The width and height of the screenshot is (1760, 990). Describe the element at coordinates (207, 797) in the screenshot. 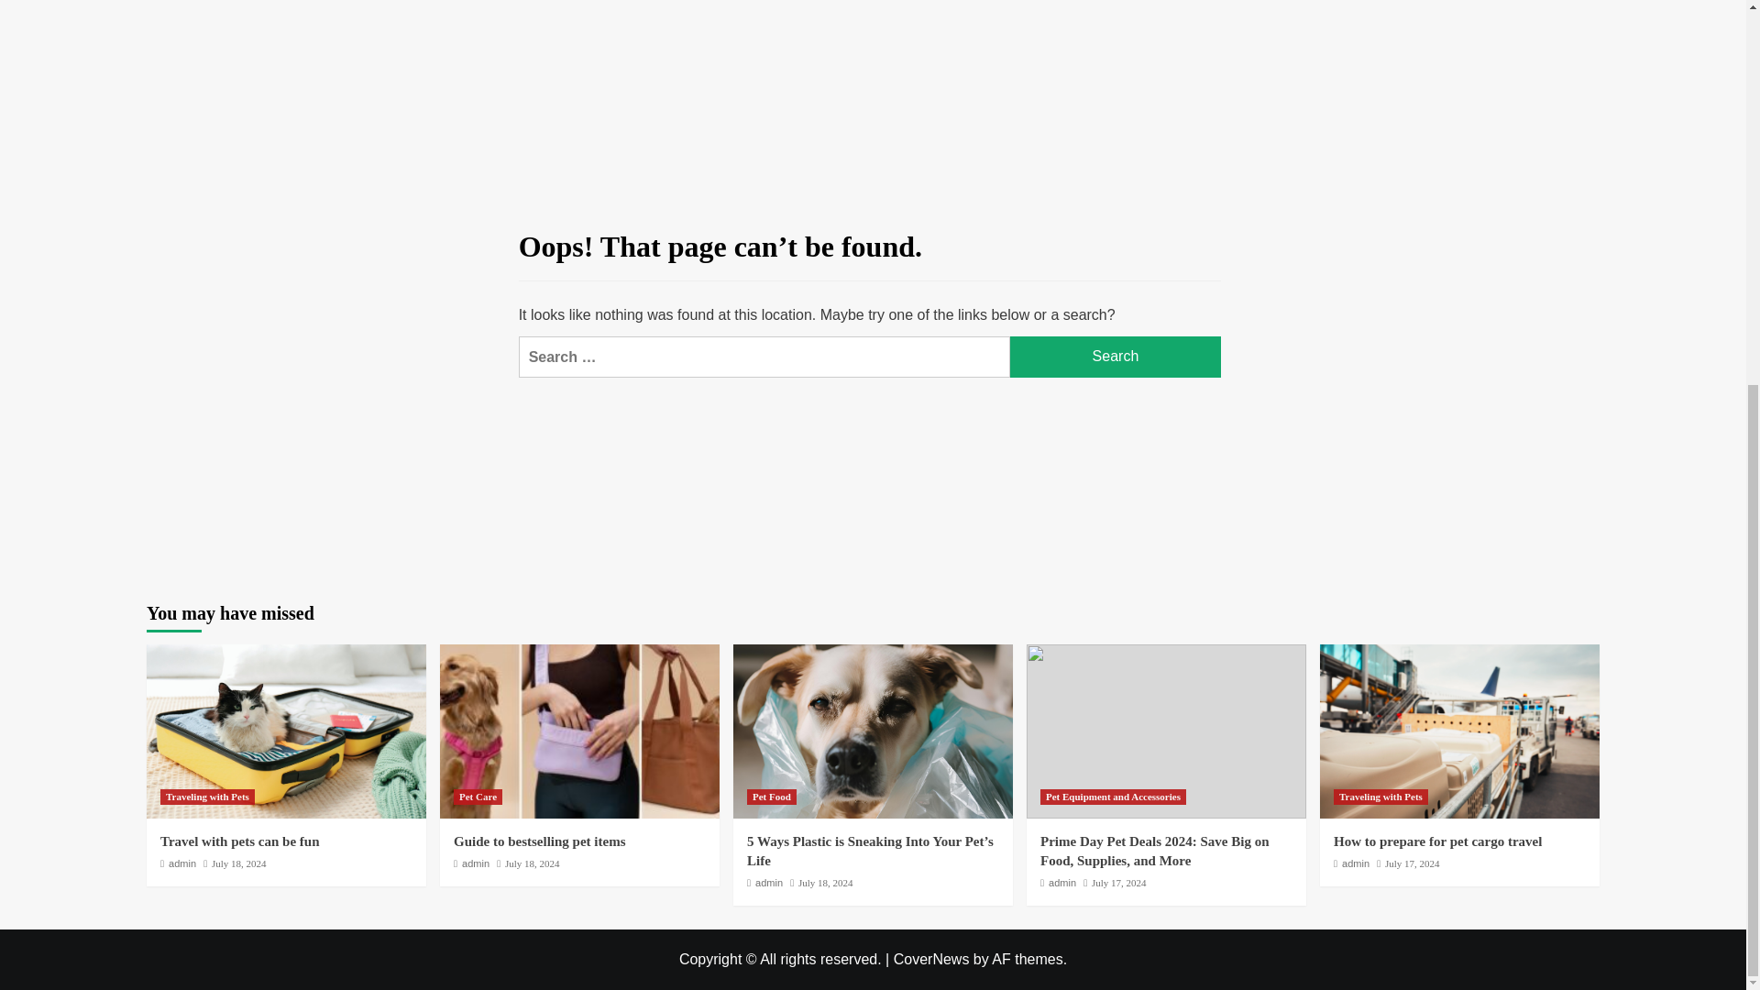

I see `Traveling with Pets` at that location.